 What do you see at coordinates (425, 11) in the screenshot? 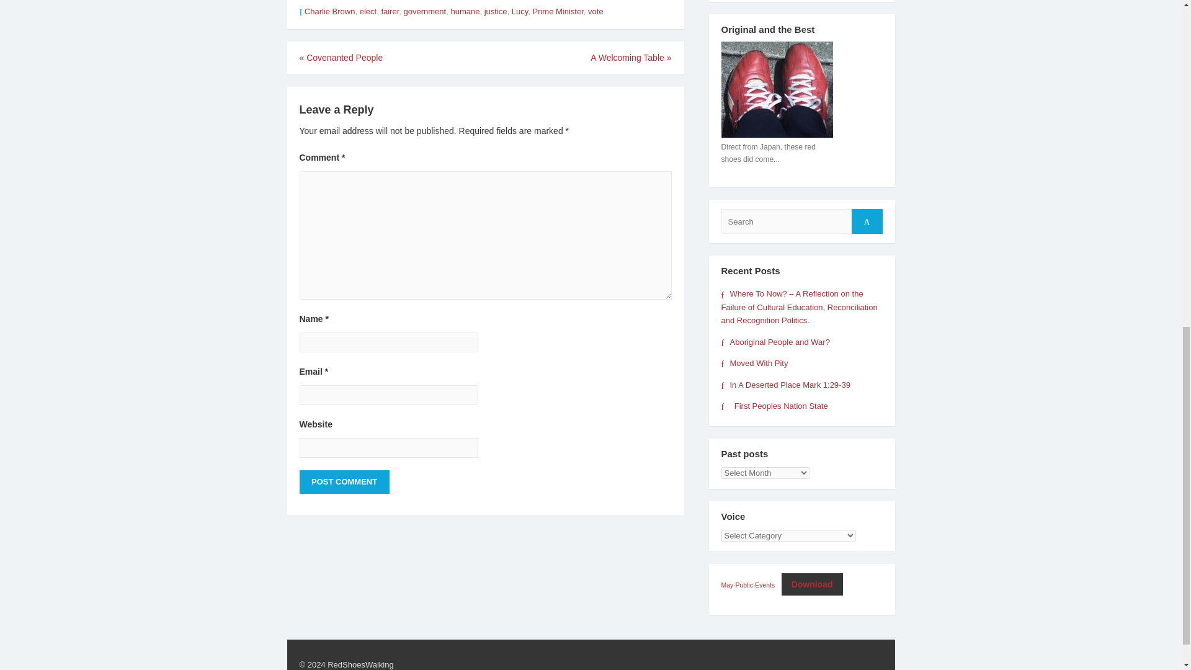
I see `government` at bounding box center [425, 11].